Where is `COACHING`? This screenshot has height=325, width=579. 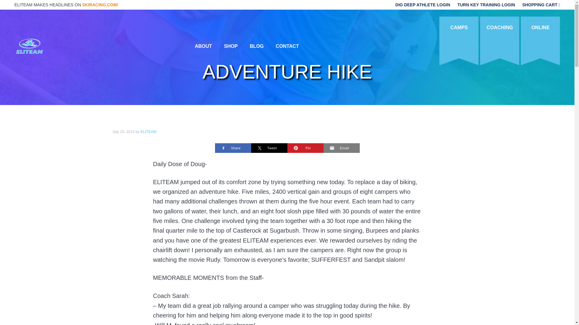
COACHING is located at coordinates (499, 28).